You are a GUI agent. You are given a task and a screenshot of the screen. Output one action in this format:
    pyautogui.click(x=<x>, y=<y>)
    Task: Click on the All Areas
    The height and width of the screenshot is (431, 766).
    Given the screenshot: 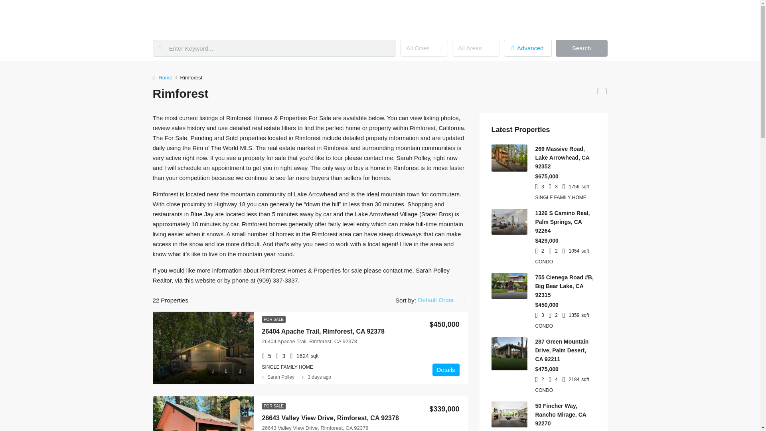 What is the action you would take?
    pyautogui.click(x=476, y=48)
    